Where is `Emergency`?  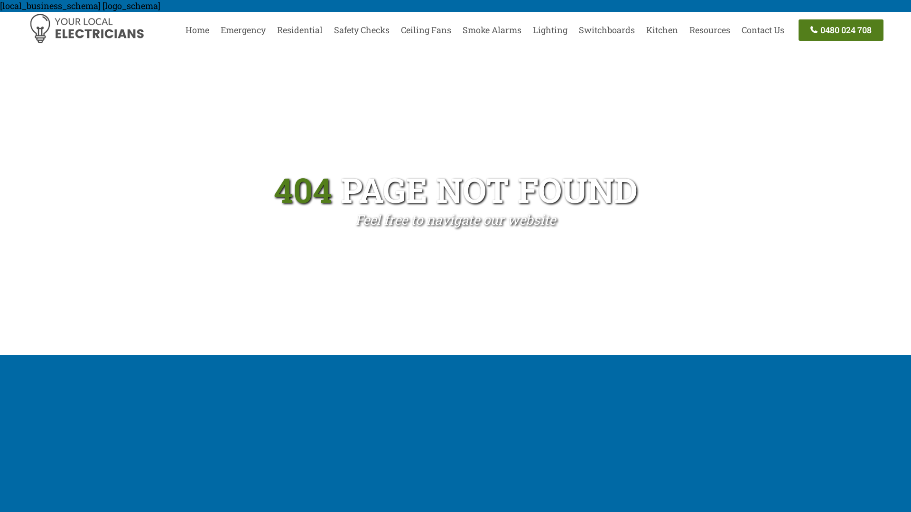 Emergency is located at coordinates (243, 30).